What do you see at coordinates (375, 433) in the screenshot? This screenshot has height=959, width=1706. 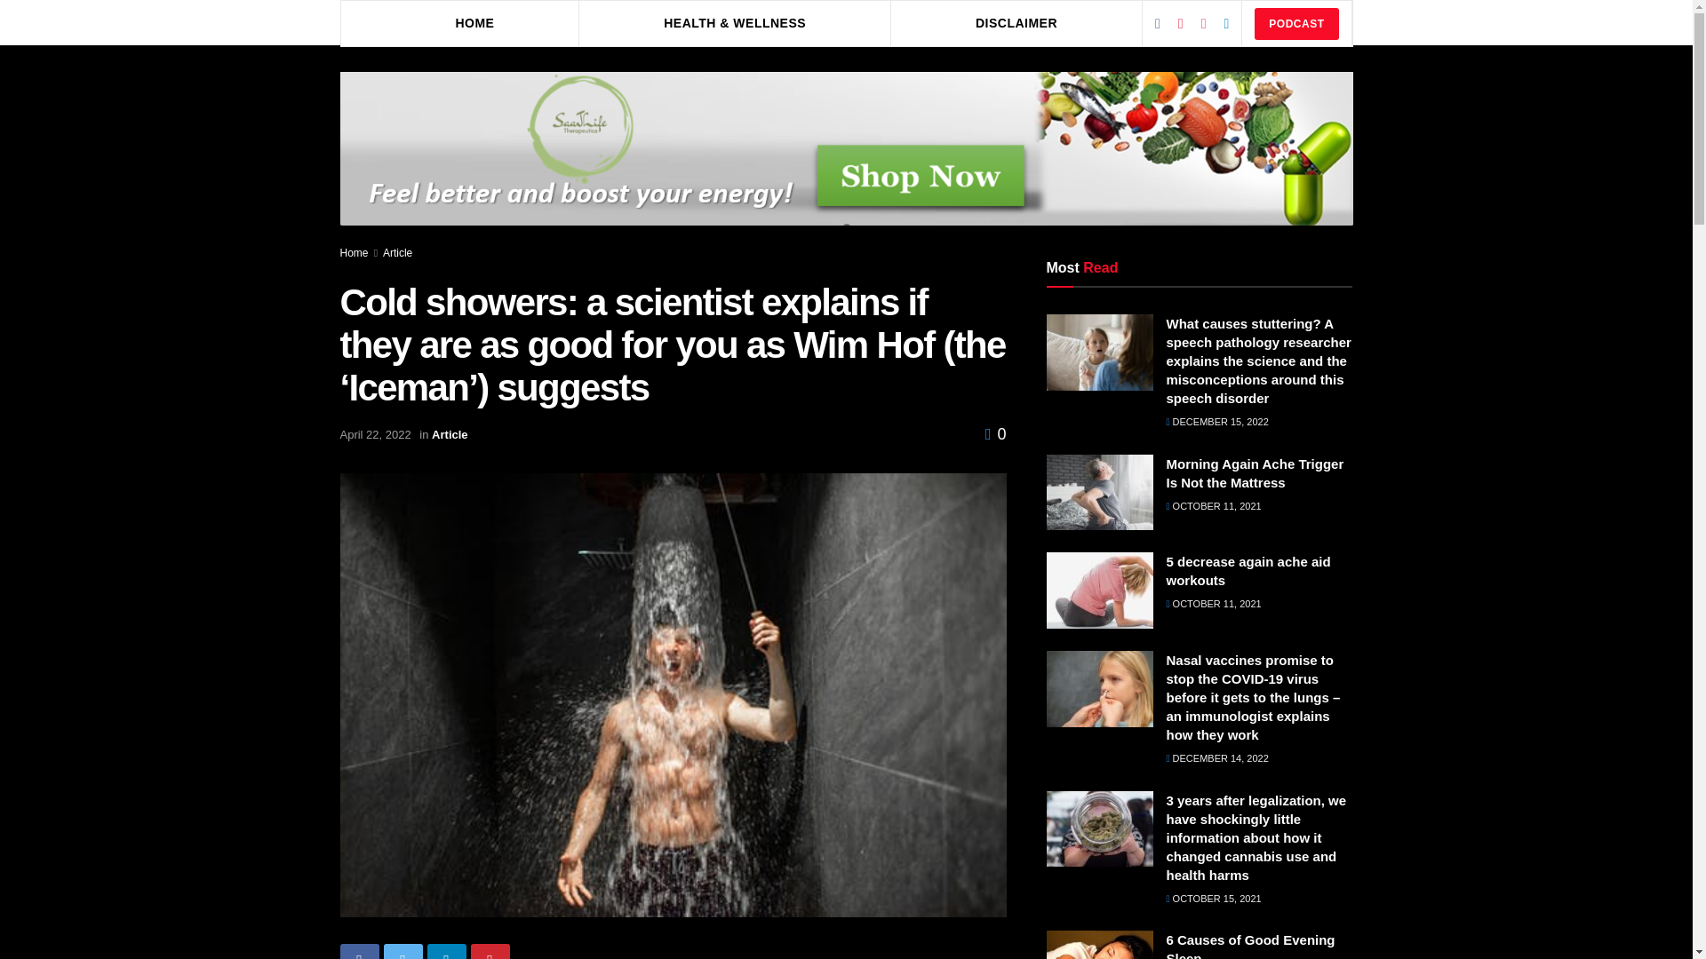 I see `April 22, 2022` at bounding box center [375, 433].